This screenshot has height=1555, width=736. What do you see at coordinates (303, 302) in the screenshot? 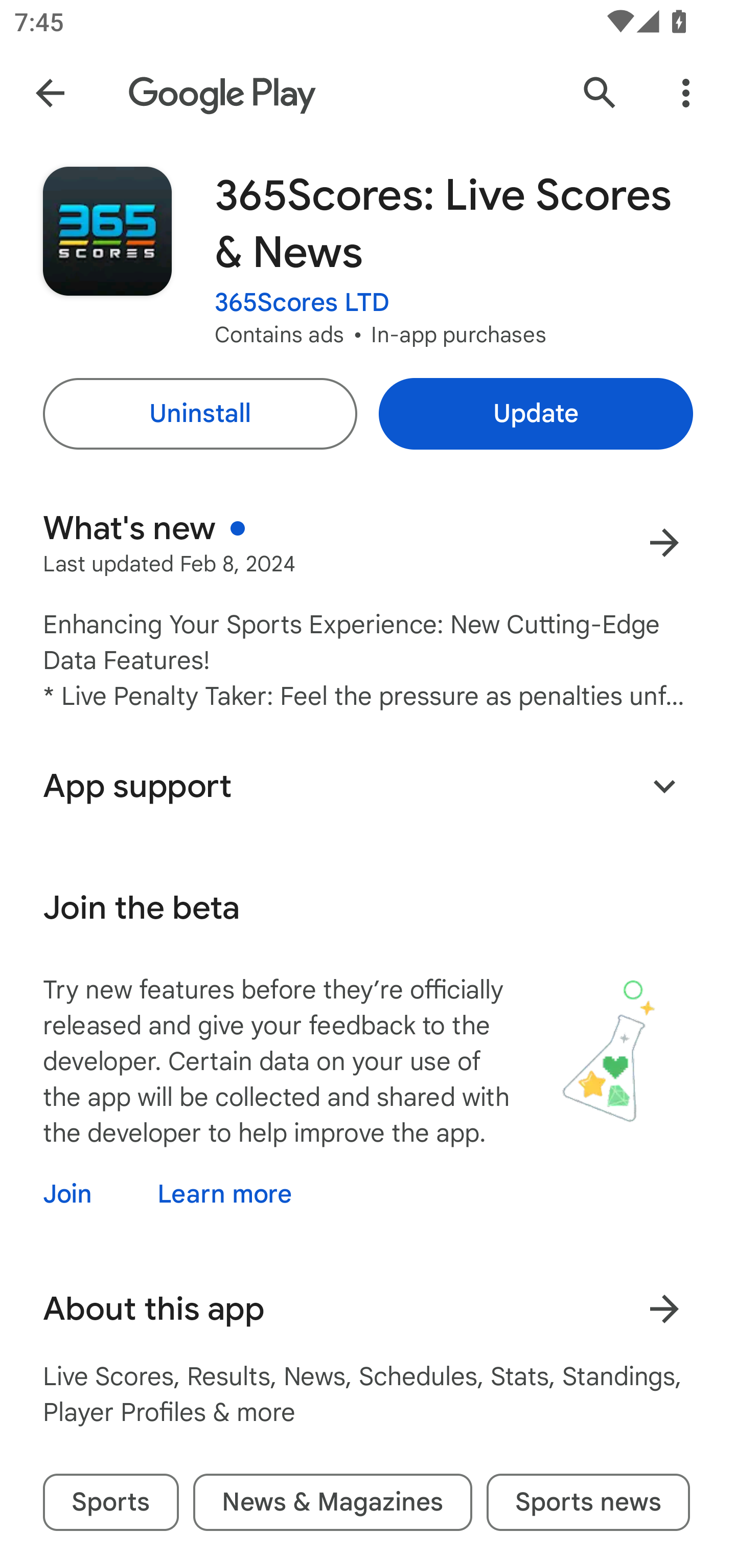
I see `365Scores LTD` at bounding box center [303, 302].